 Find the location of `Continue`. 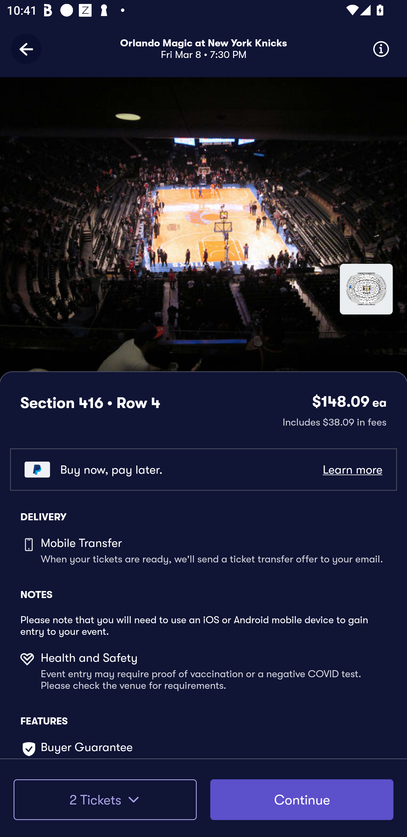

Continue is located at coordinates (302, 800).